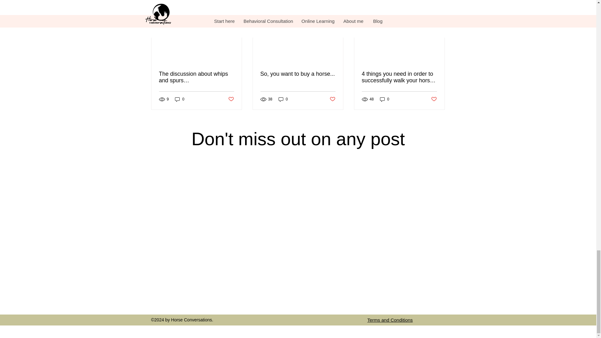 This screenshot has width=601, height=338. Describe the element at coordinates (283, 99) in the screenshot. I see `0` at that location.